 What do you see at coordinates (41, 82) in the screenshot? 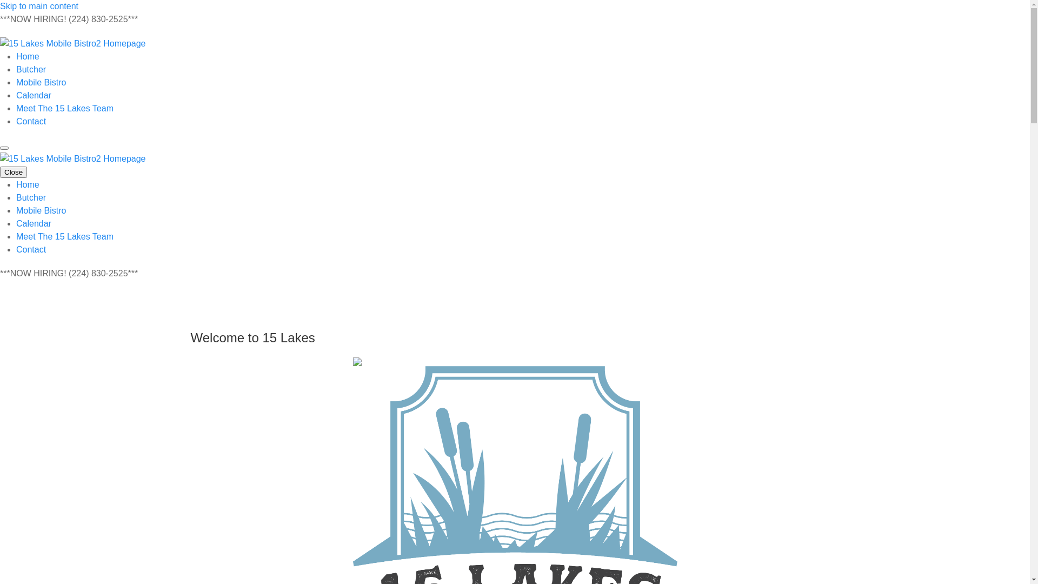
I see `Mobile Bistro` at bounding box center [41, 82].